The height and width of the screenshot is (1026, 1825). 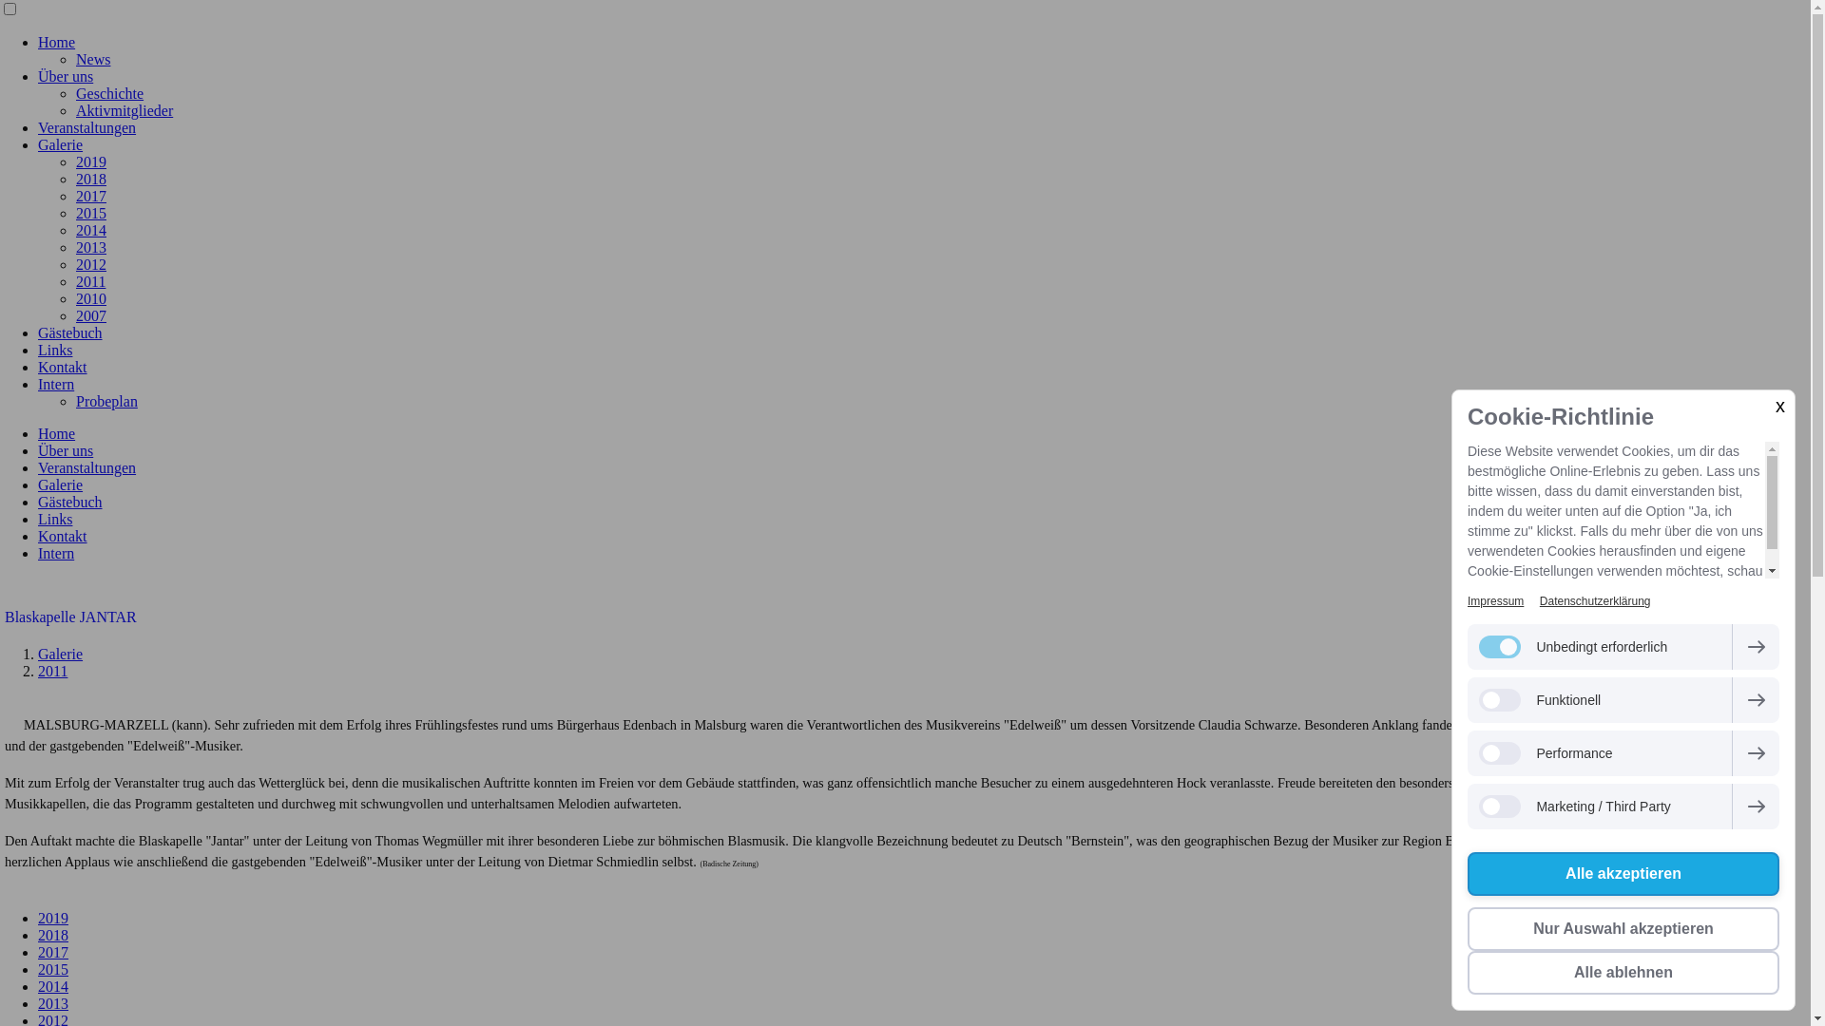 What do you see at coordinates (53, 918) in the screenshot?
I see `2019` at bounding box center [53, 918].